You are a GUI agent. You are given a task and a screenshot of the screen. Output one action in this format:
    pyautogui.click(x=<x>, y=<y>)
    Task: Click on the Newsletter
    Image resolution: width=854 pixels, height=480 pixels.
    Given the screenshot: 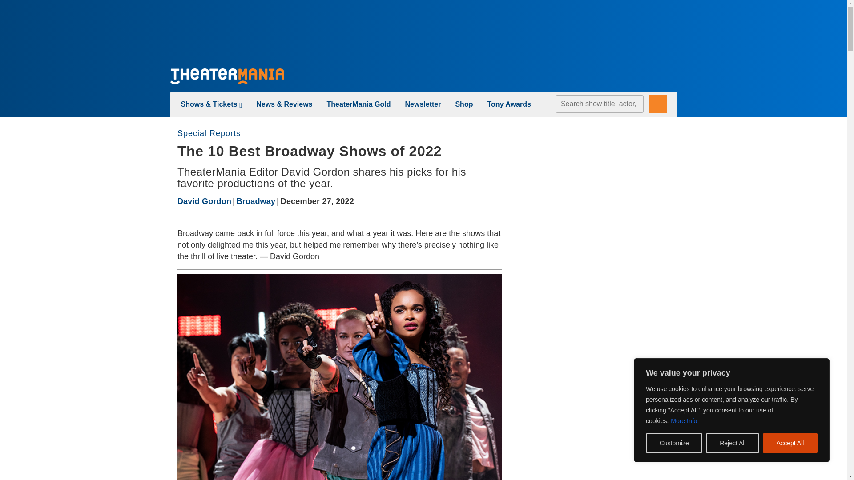 What is the action you would take?
    pyautogui.click(x=423, y=104)
    